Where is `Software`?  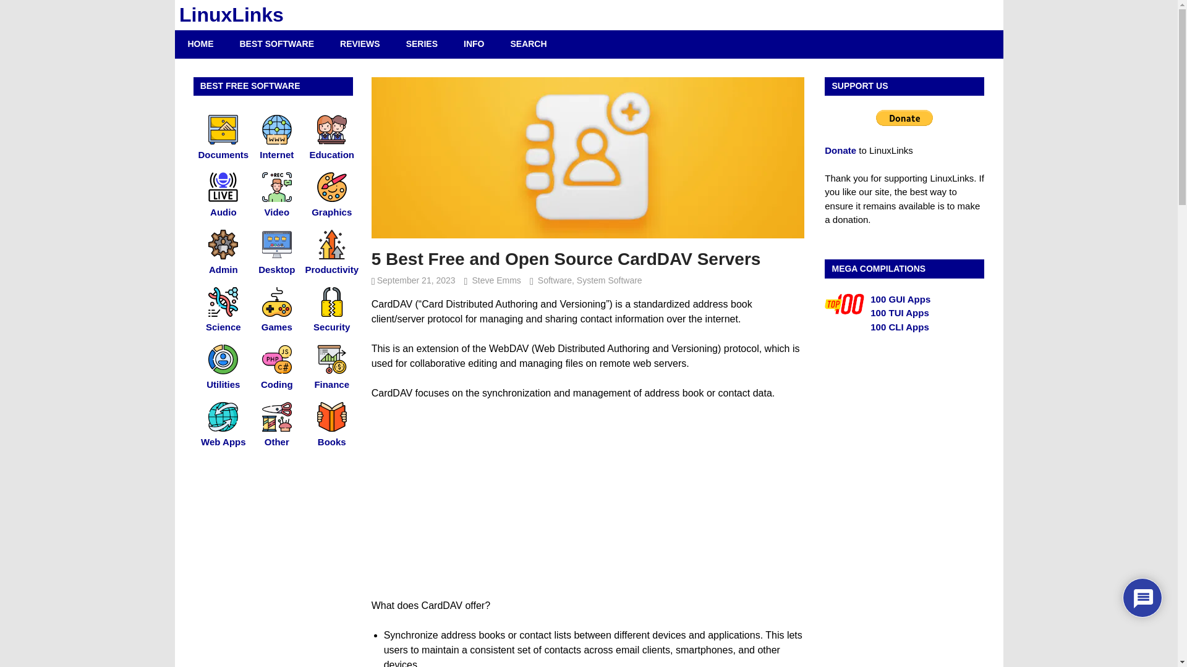 Software is located at coordinates (555, 280).